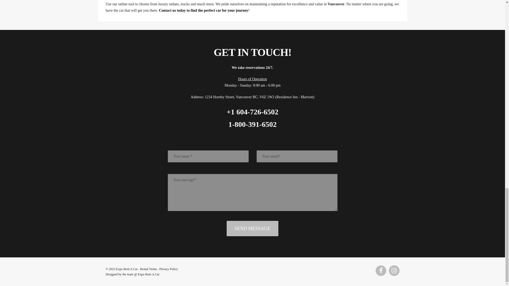  I want to click on Send message, so click(252, 228).